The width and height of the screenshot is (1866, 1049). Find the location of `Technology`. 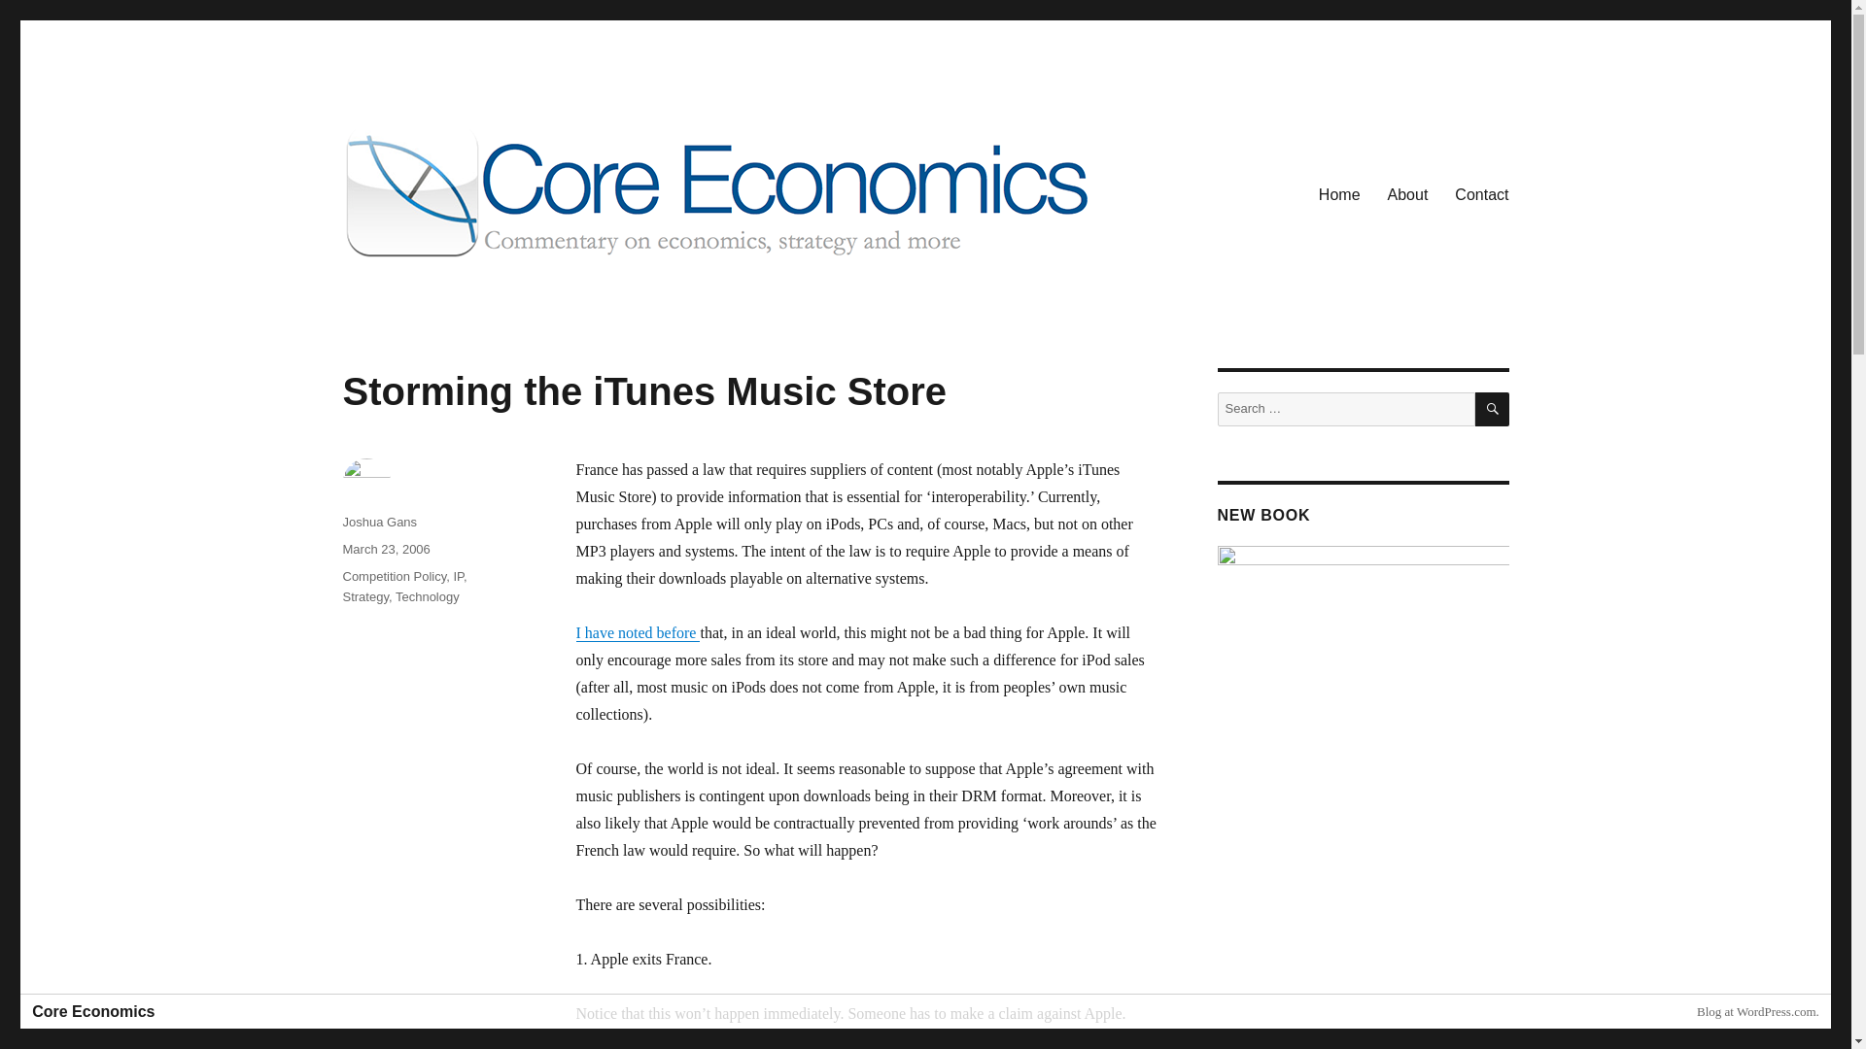

Technology is located at coordinates (428, 596).